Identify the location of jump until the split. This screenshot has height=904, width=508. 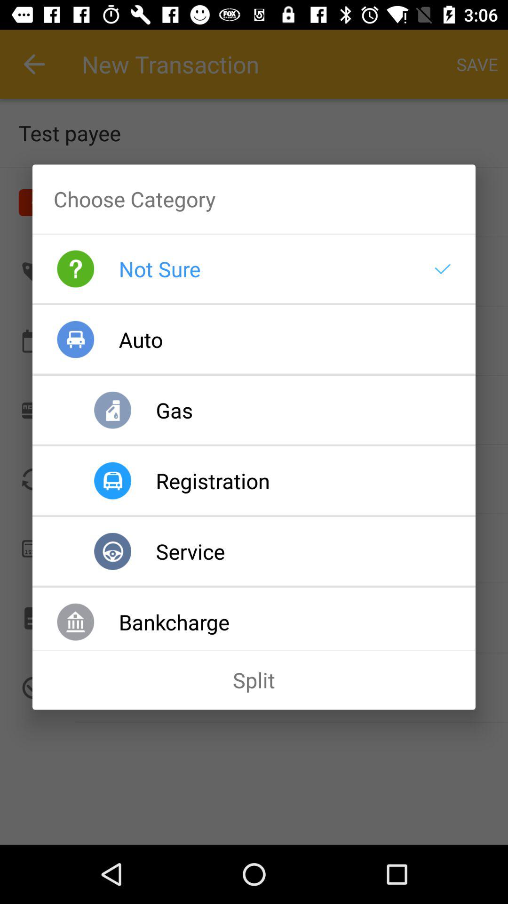
(254, 680).